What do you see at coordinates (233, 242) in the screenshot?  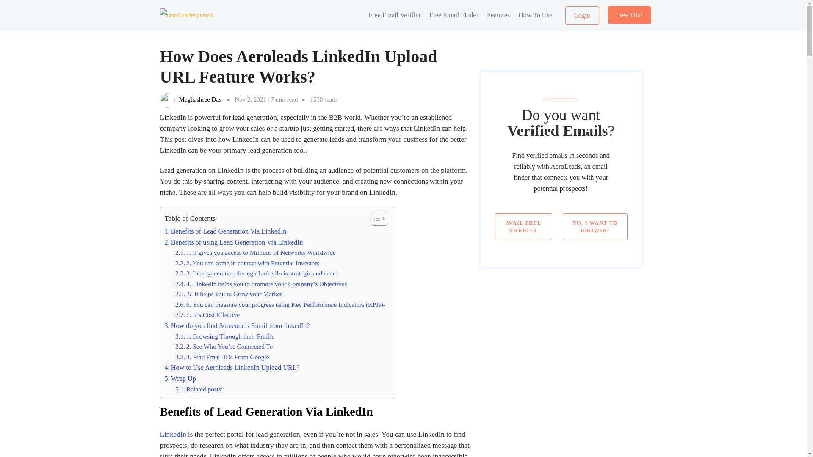 I see `Benefits of using Lead Generation Via LinkedIn` at bounding box center [233, 242].